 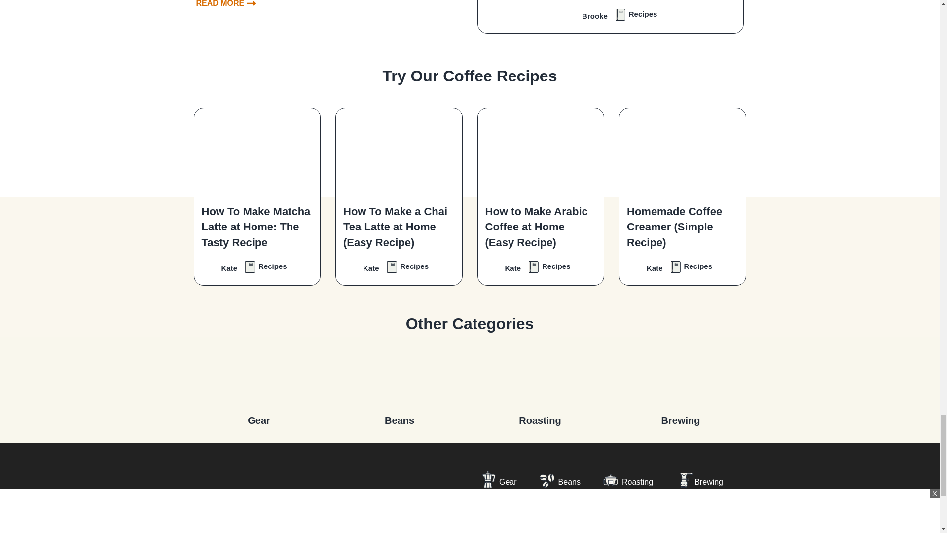 What do you see at coordinates (258, 377) in the screenshot?
I see `Gear` at bounding box center [258, 377].